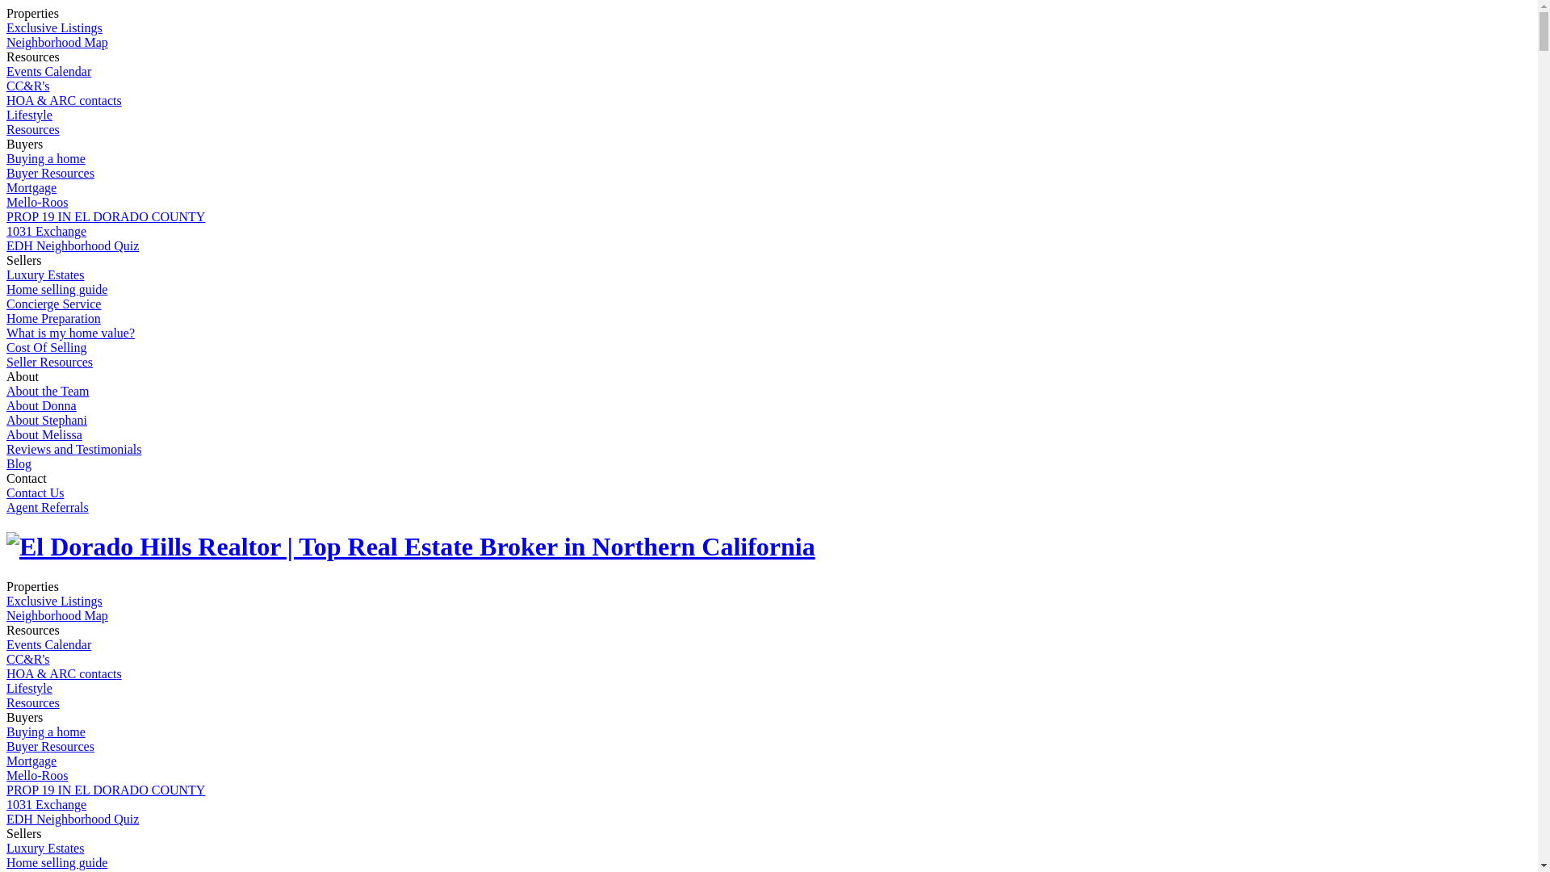  I want to click on Buying a home, so click(46, 732).